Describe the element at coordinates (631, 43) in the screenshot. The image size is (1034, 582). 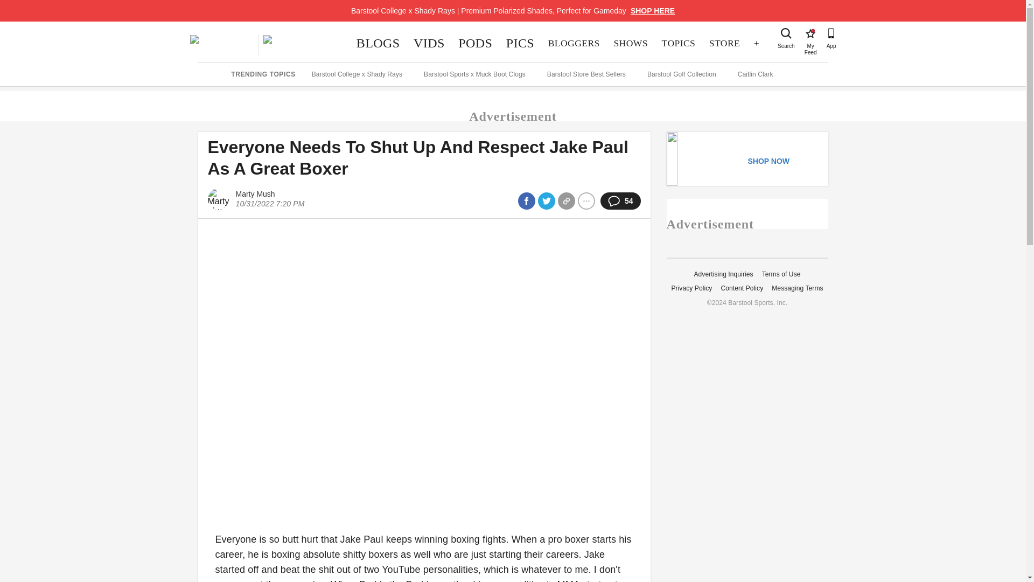
I see `SHOWS` at that location.